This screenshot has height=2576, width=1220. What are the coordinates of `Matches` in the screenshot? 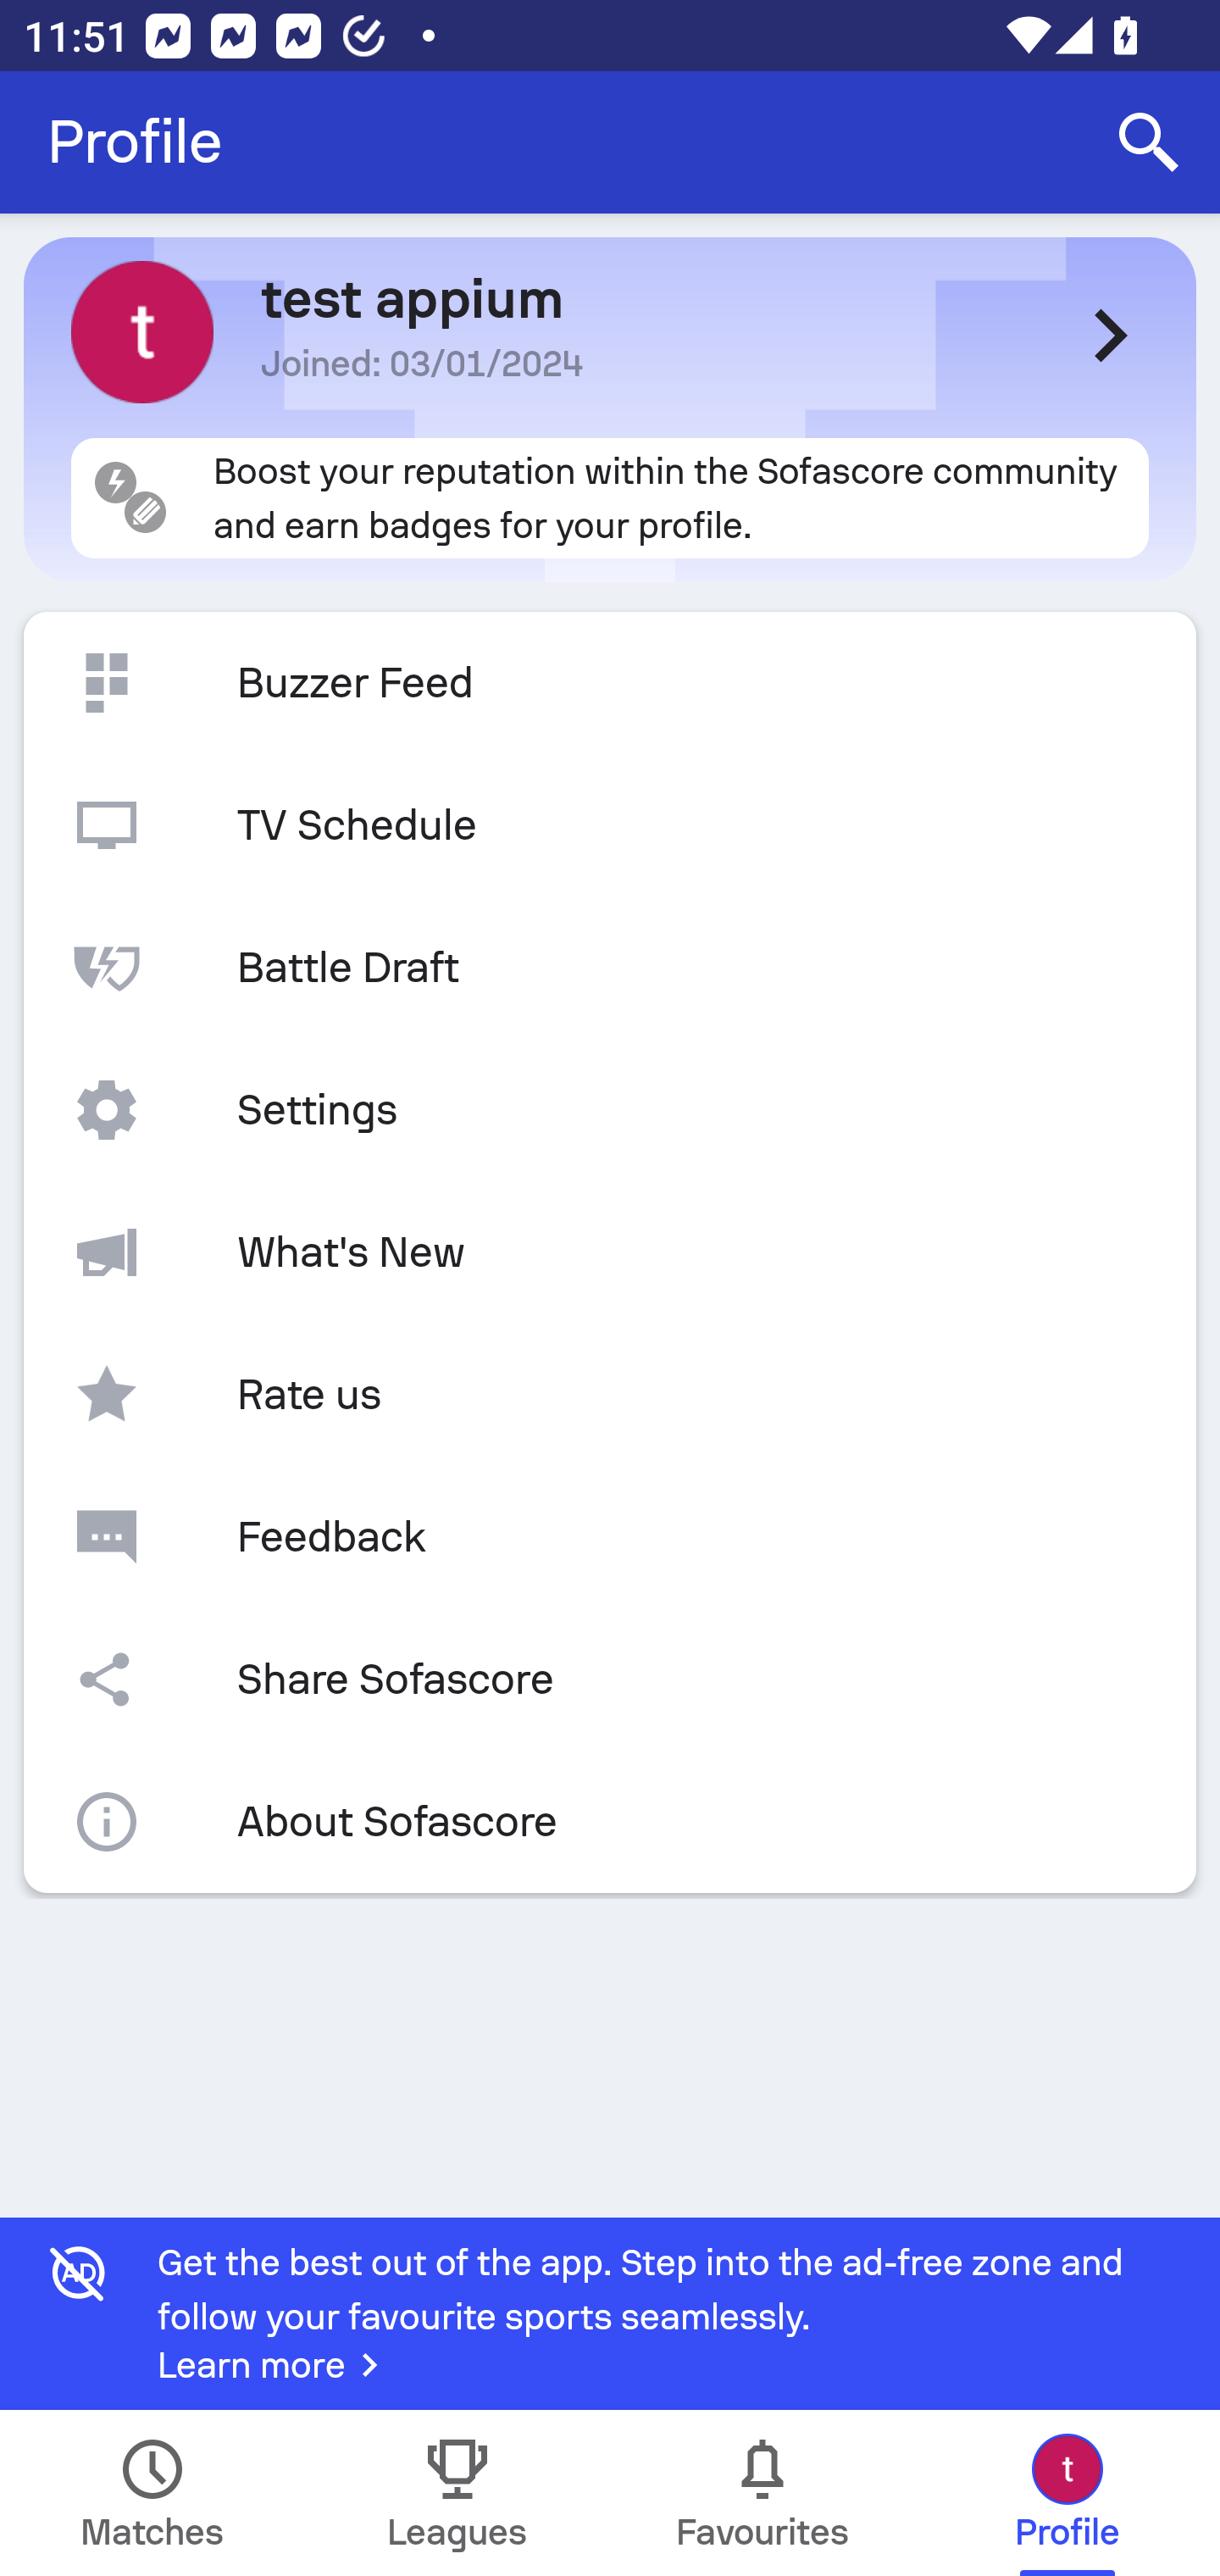 It's located at (152, 2493).